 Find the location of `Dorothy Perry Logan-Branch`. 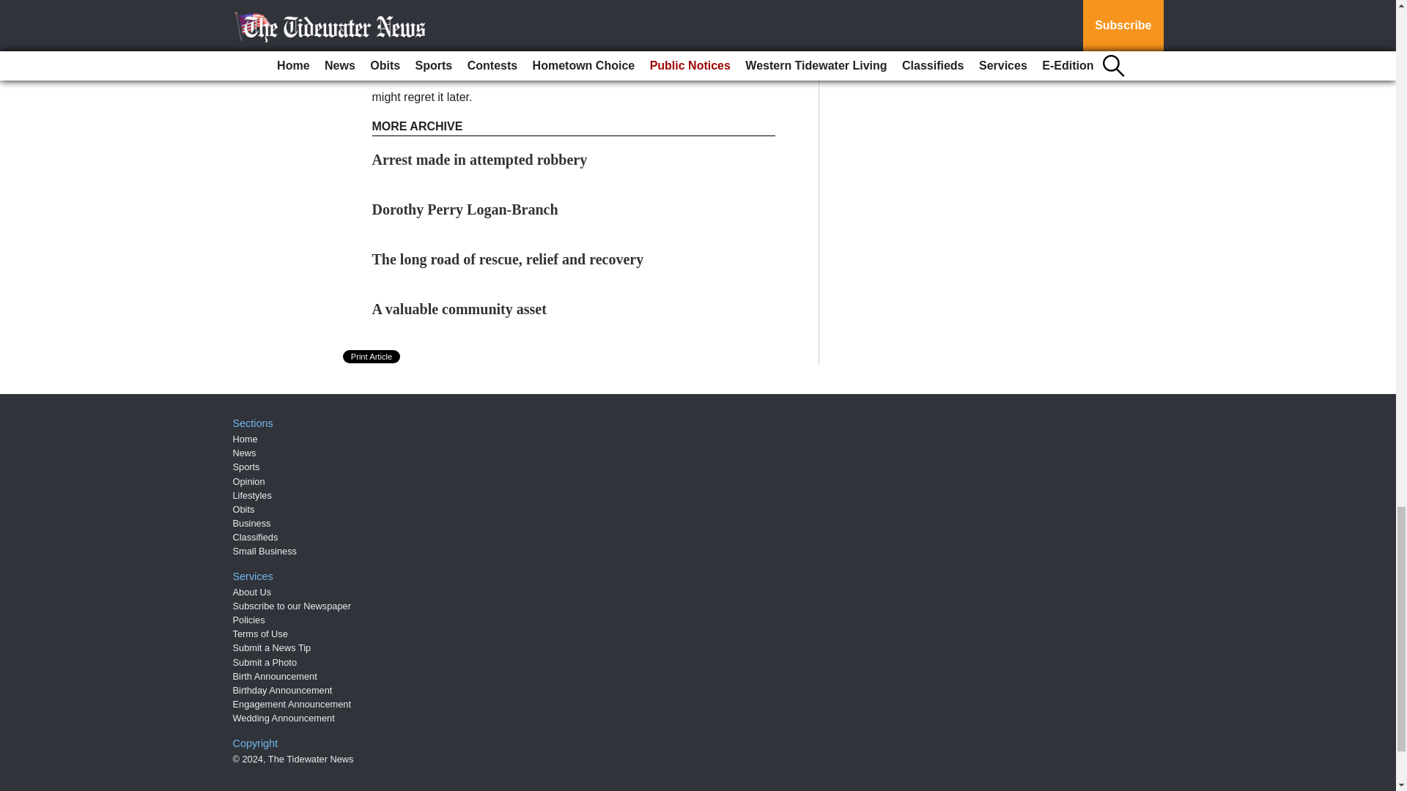

Dorothy Perry Logan-Branch is located at coordinates (465, 209).